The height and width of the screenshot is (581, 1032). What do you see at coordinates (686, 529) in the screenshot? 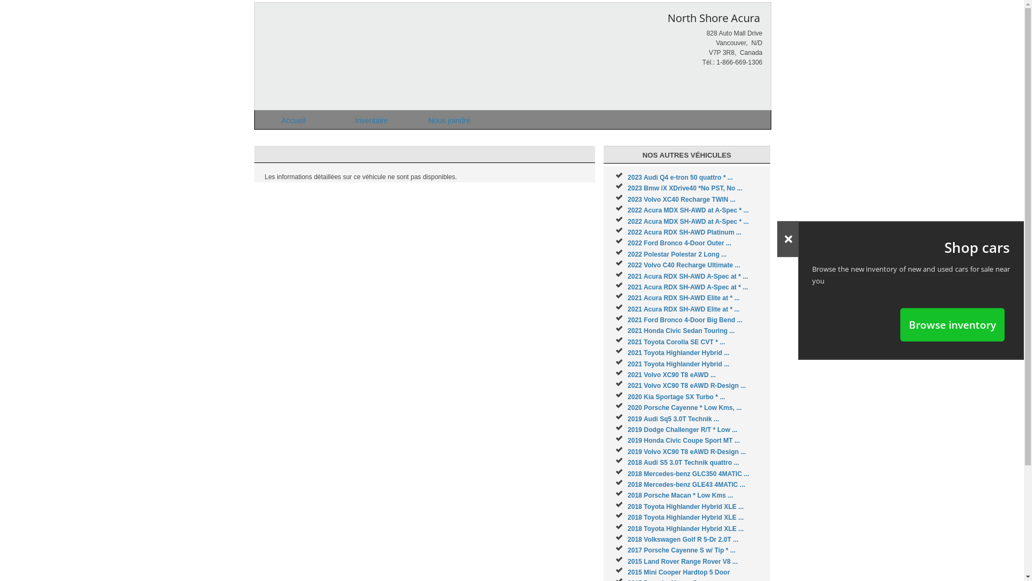
I see `2018 Toyota Highlander Hybrid XLE ...` at bounding box center [686, 529].